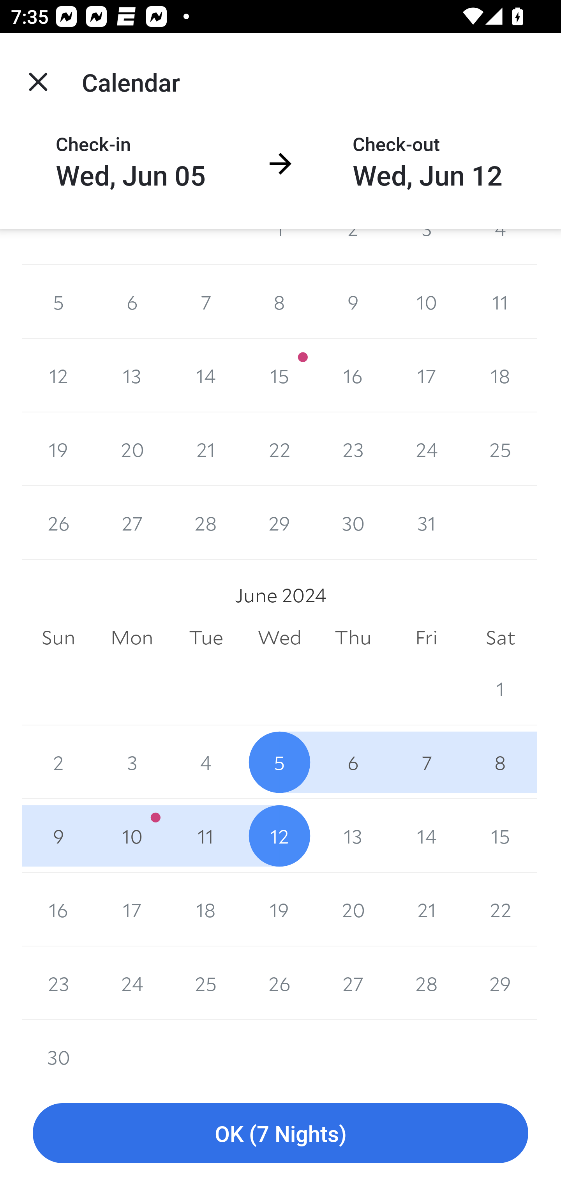 The width and height of the screenshot is (561, 1185). Describe the element at coordinates (132, 836) in the screenshot. I see `10 10 June 2024` at that location.